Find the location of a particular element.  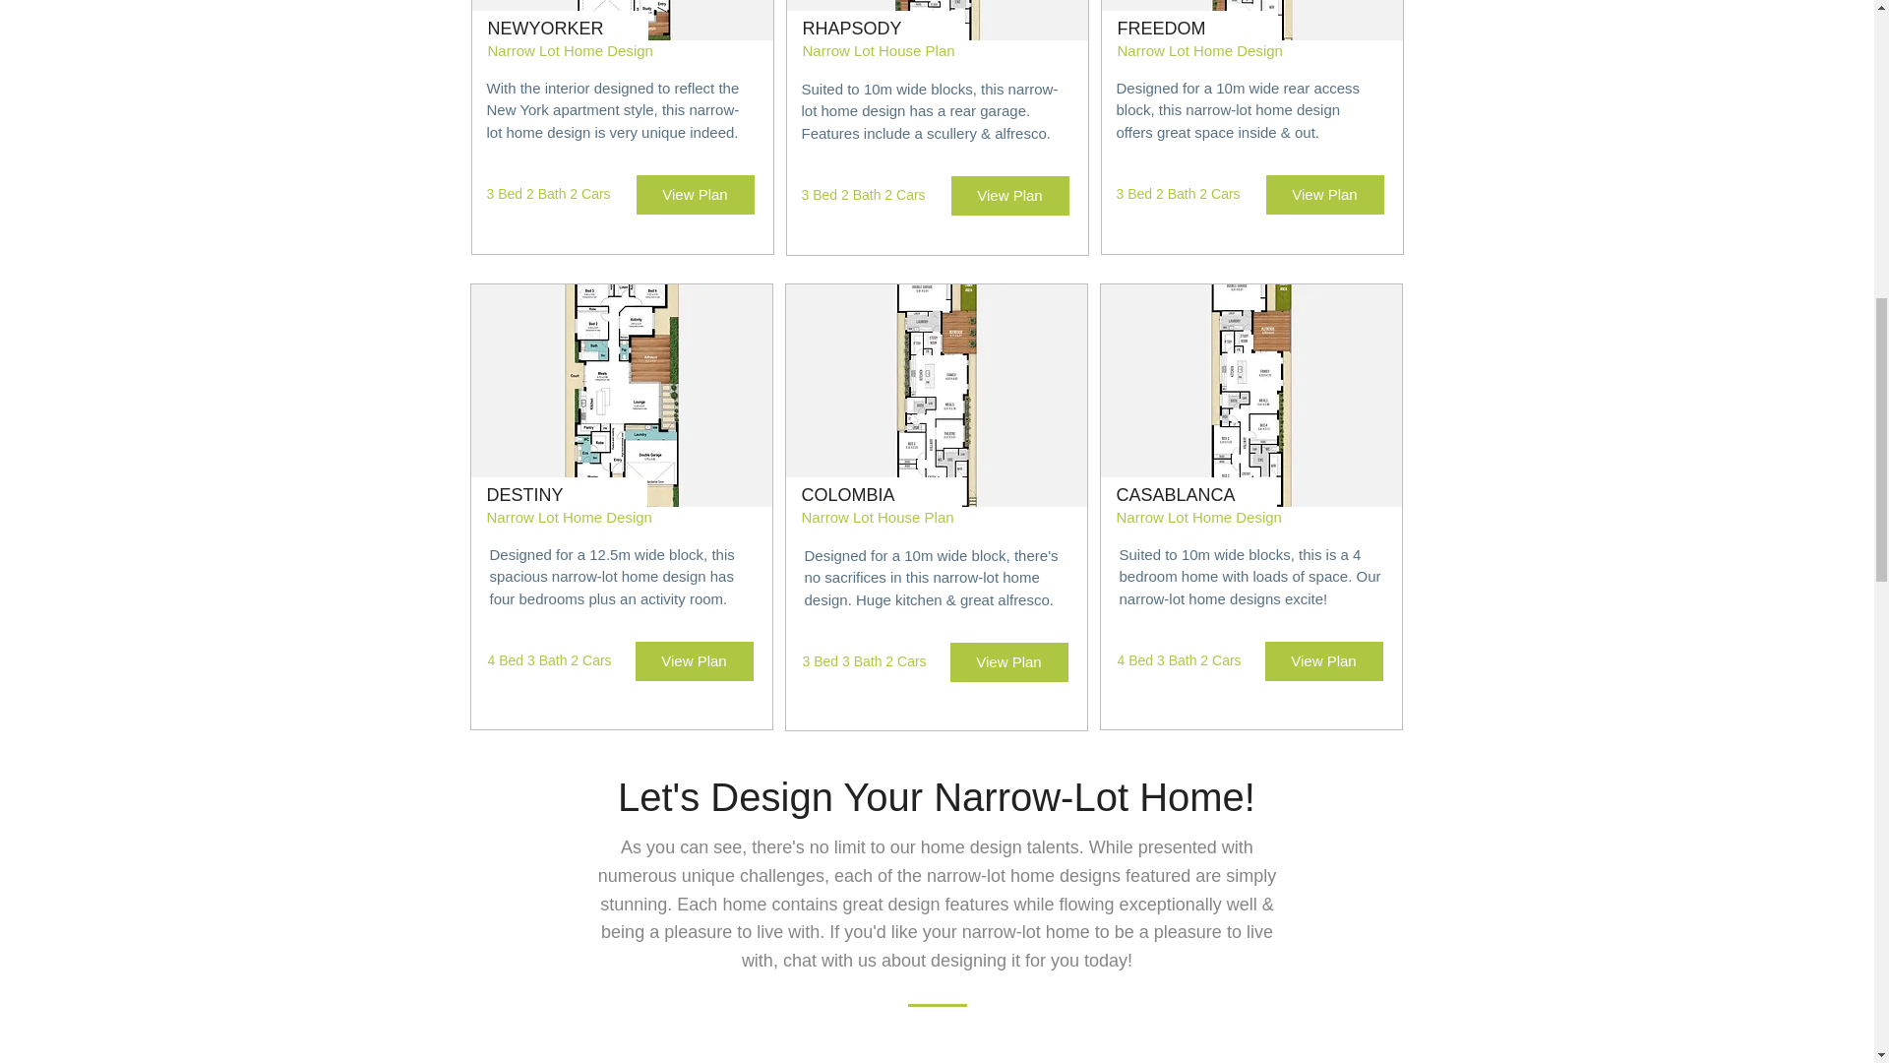

View Plan is located at coordinates (1009, 196).